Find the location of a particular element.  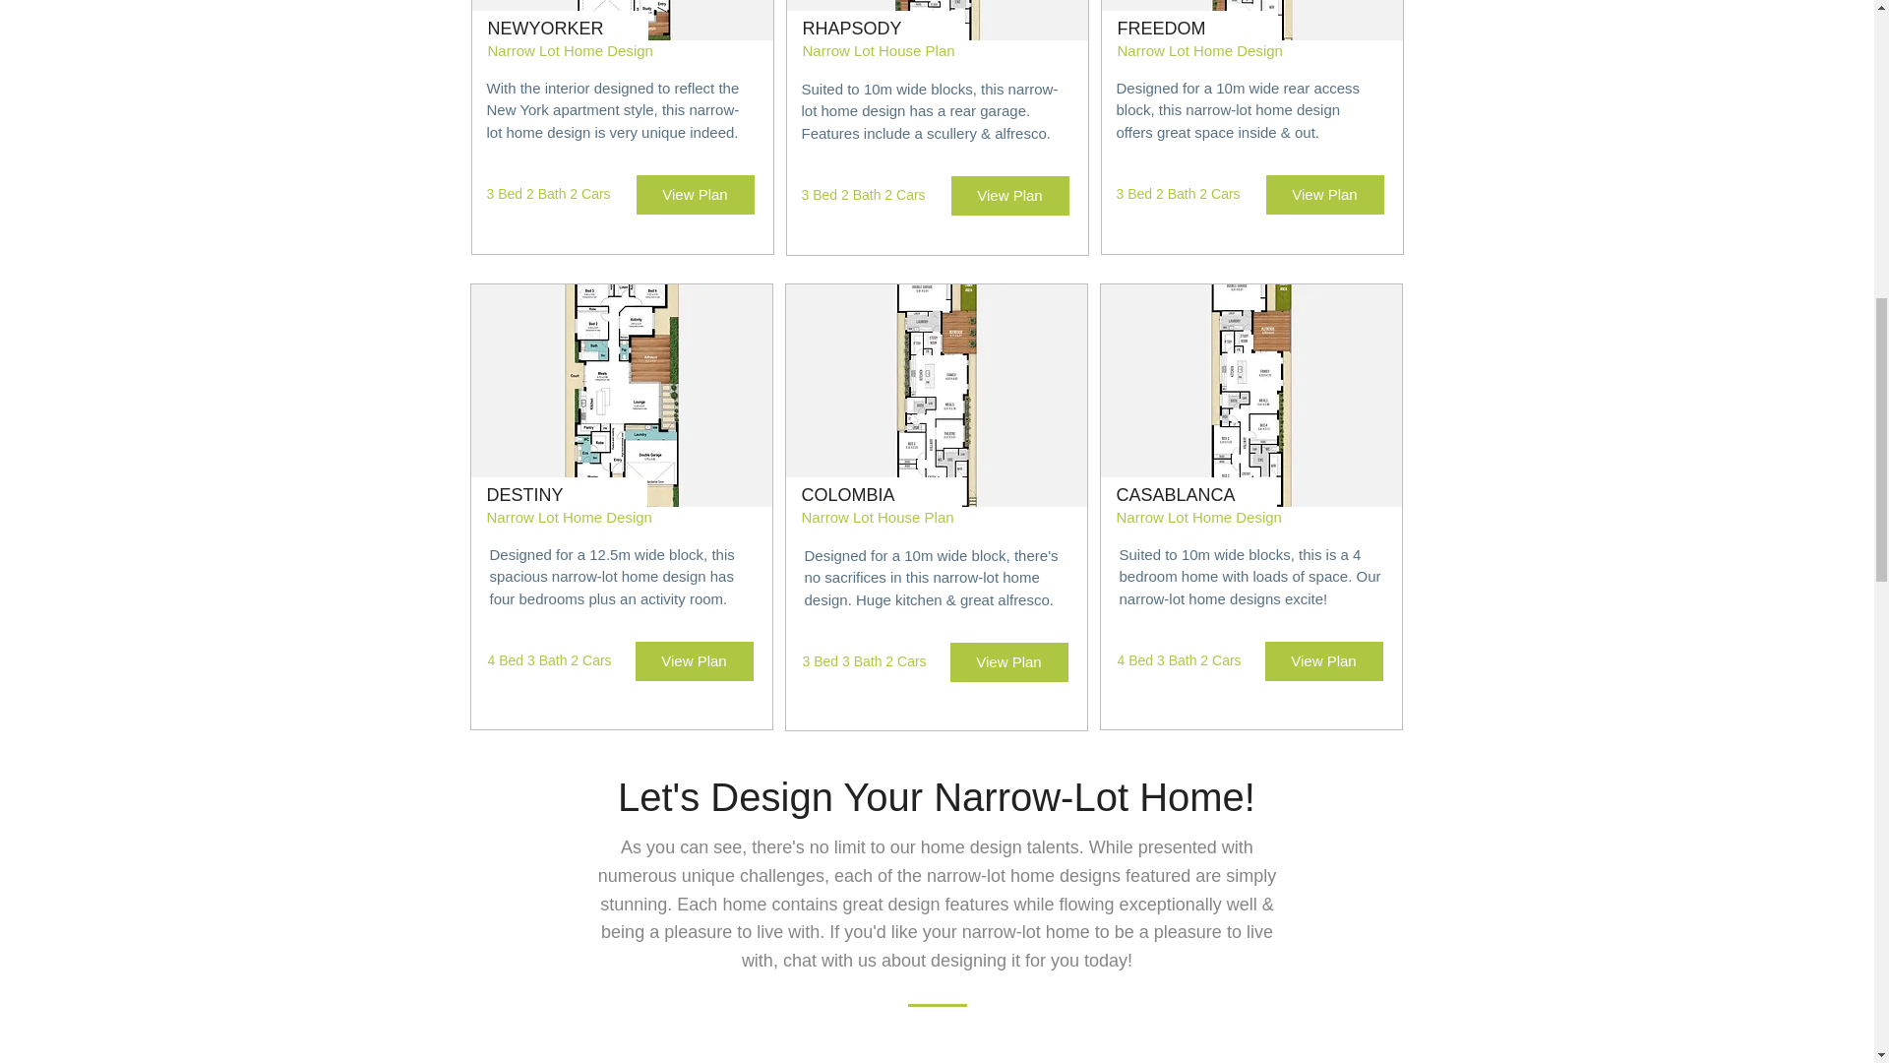

View Plan is located at coordinates (1009, 196).